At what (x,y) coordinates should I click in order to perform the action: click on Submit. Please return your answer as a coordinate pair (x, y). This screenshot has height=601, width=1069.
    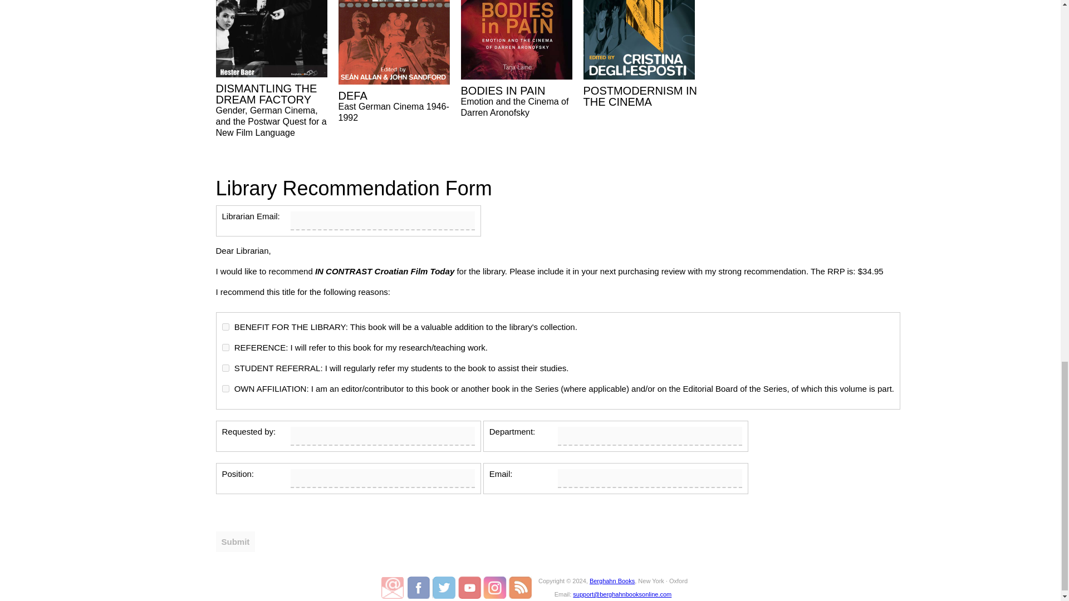
    Looking at the image, I should click on (235, 541).